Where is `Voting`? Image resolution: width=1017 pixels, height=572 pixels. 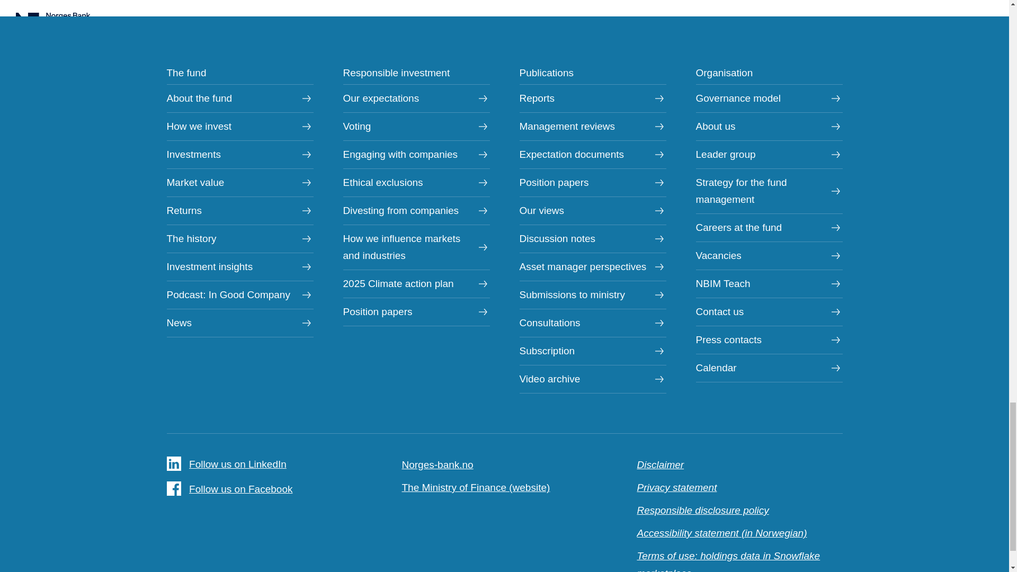 Voting is located at coordinates (416, 126).